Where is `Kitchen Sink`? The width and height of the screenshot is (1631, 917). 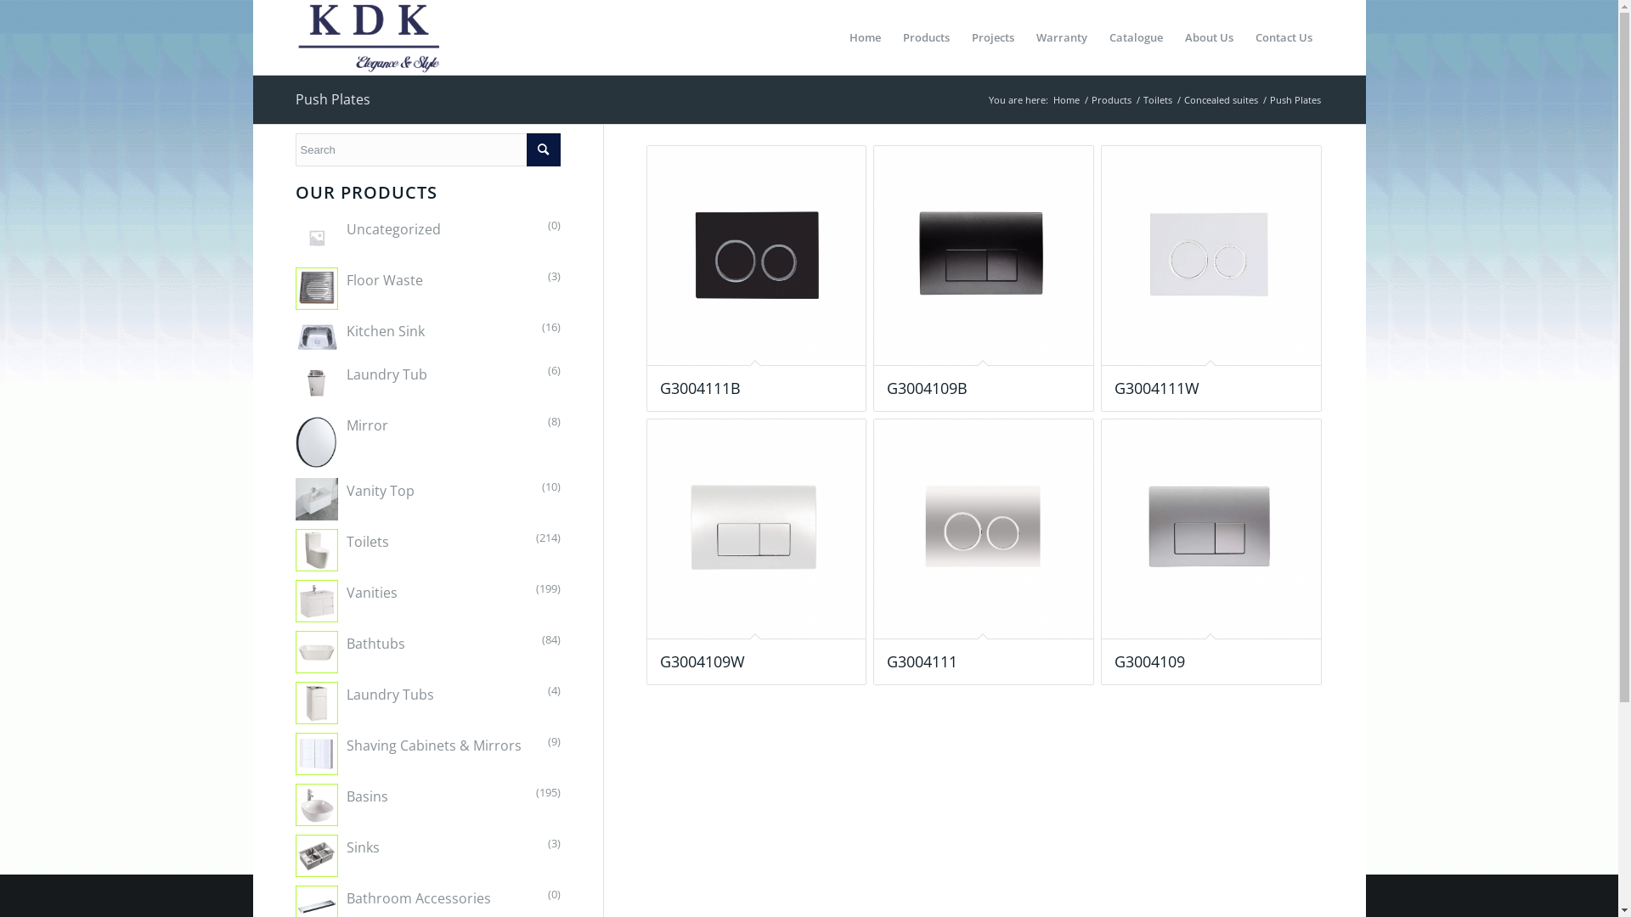 Kitchen Sink is located at coordinates (360, 336).